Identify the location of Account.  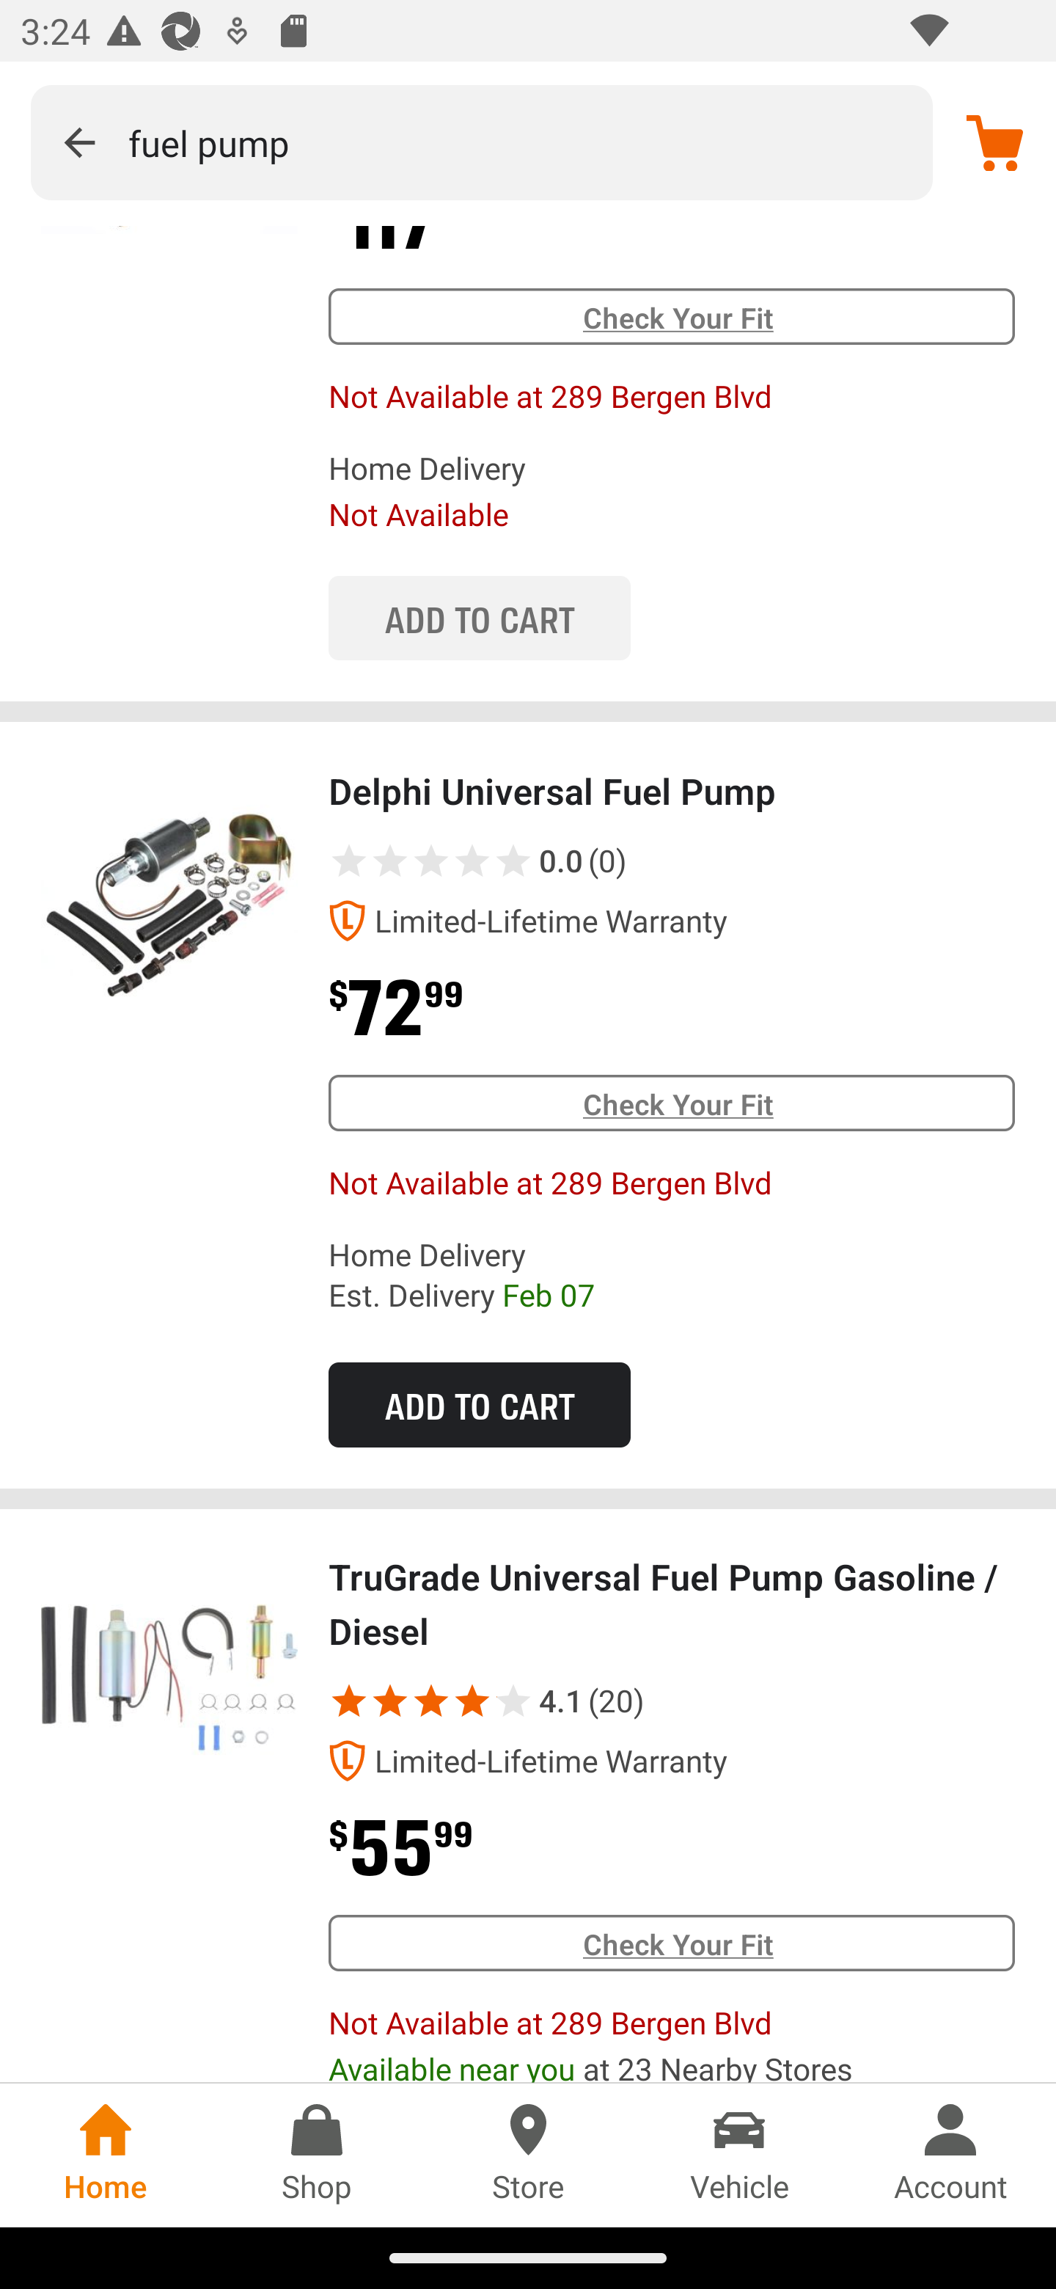
(950, 2155).